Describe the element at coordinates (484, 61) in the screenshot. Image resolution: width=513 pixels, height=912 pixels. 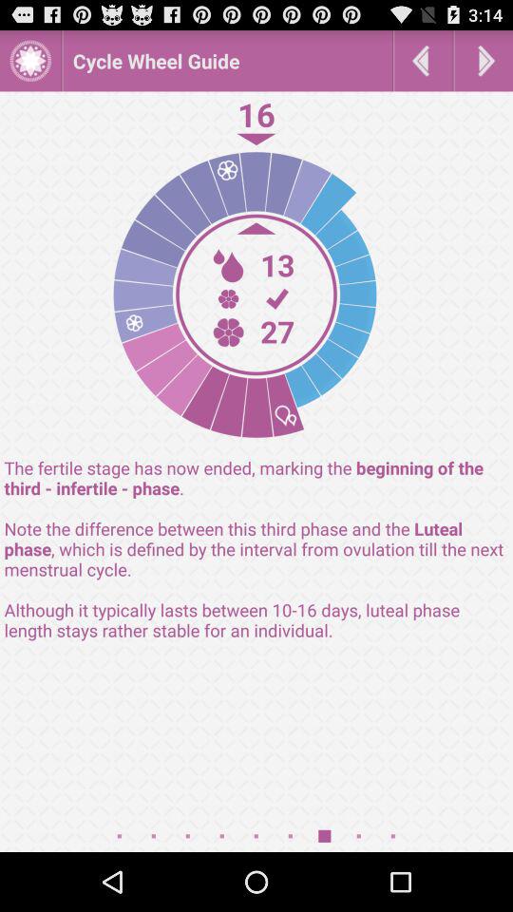
I see `go to next` at that location.